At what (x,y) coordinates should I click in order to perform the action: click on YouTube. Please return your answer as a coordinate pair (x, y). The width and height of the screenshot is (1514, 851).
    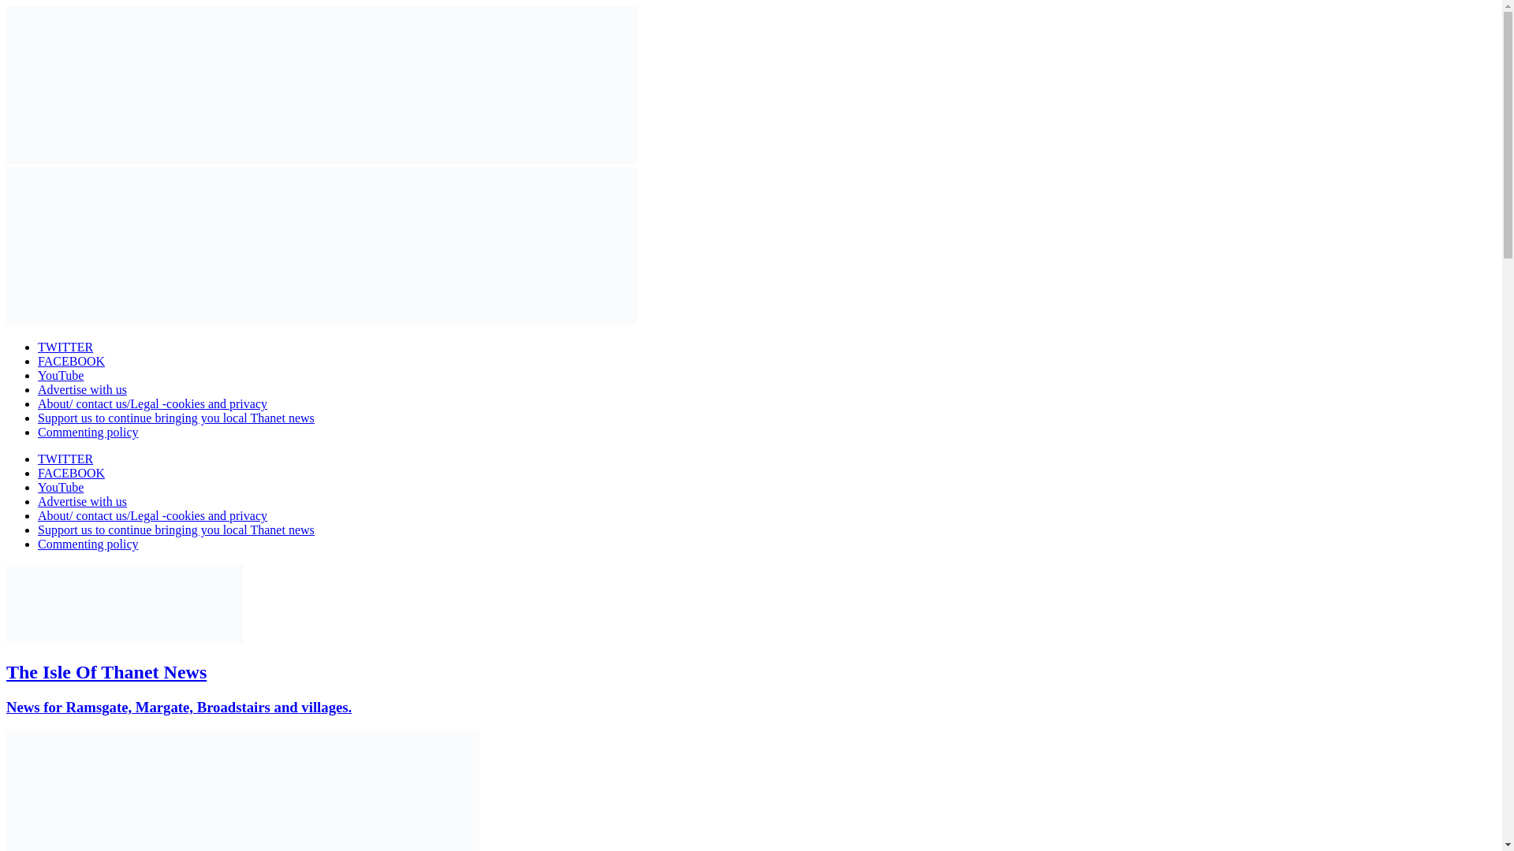
    Looking at the image, I should click on (60, 487).